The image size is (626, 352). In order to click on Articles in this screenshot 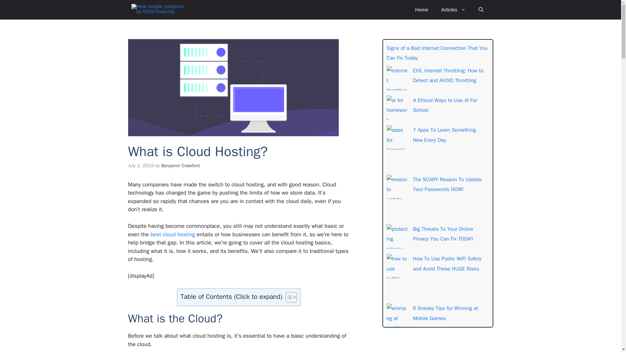, I will do `click(453, 10)`.